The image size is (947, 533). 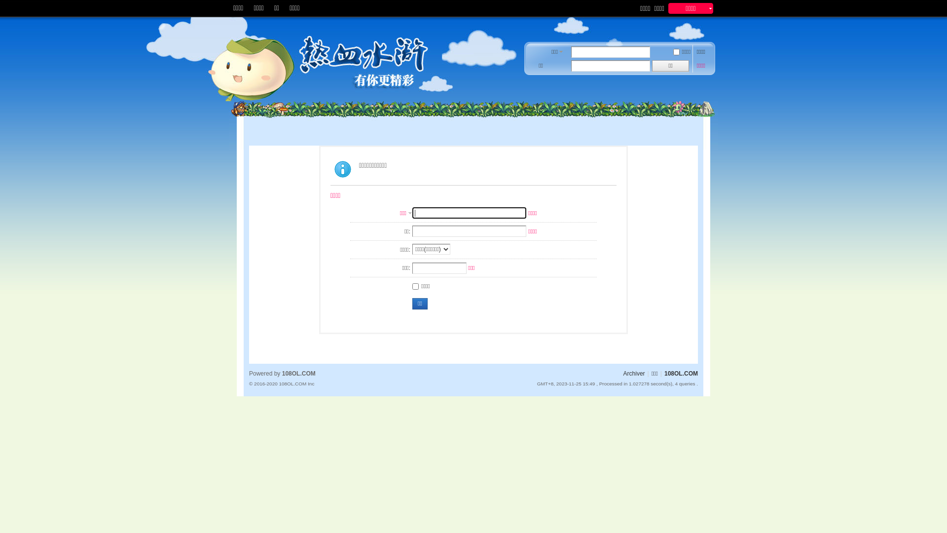 I want to click on 108OL.COM, so click(x=681, y=374).